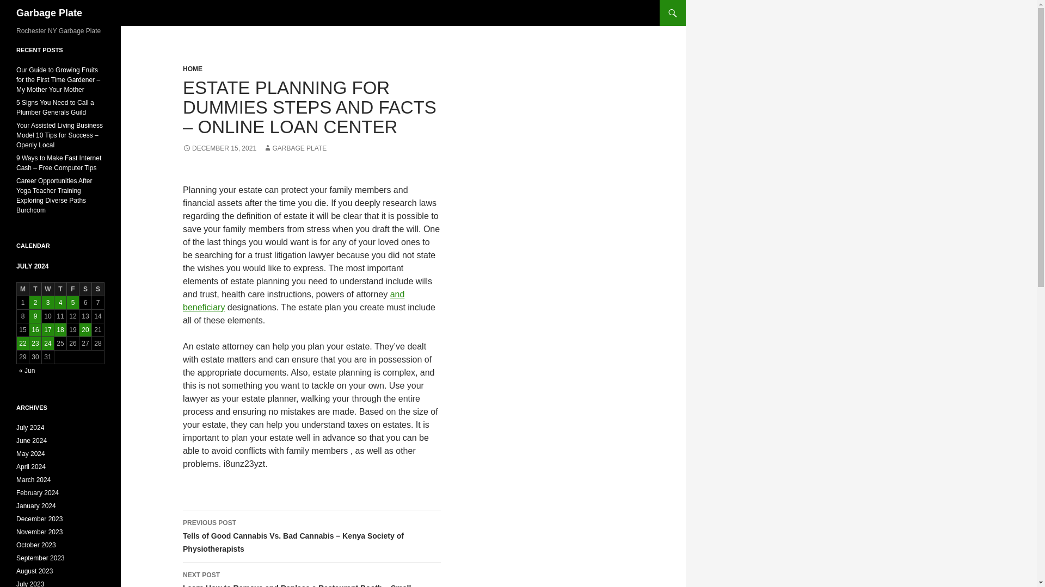  I want to click on Monday, so click(23, 289).